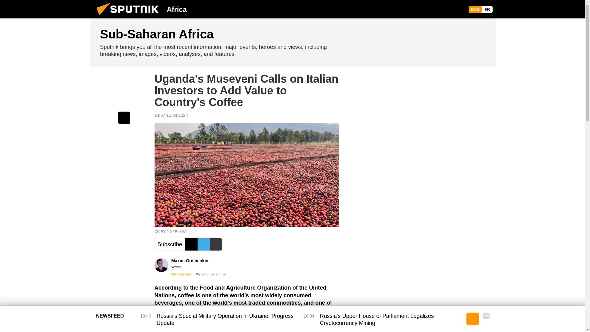  Describe the element at coordinates (475, 9) in the screenshot. I see `ENG` at that location.